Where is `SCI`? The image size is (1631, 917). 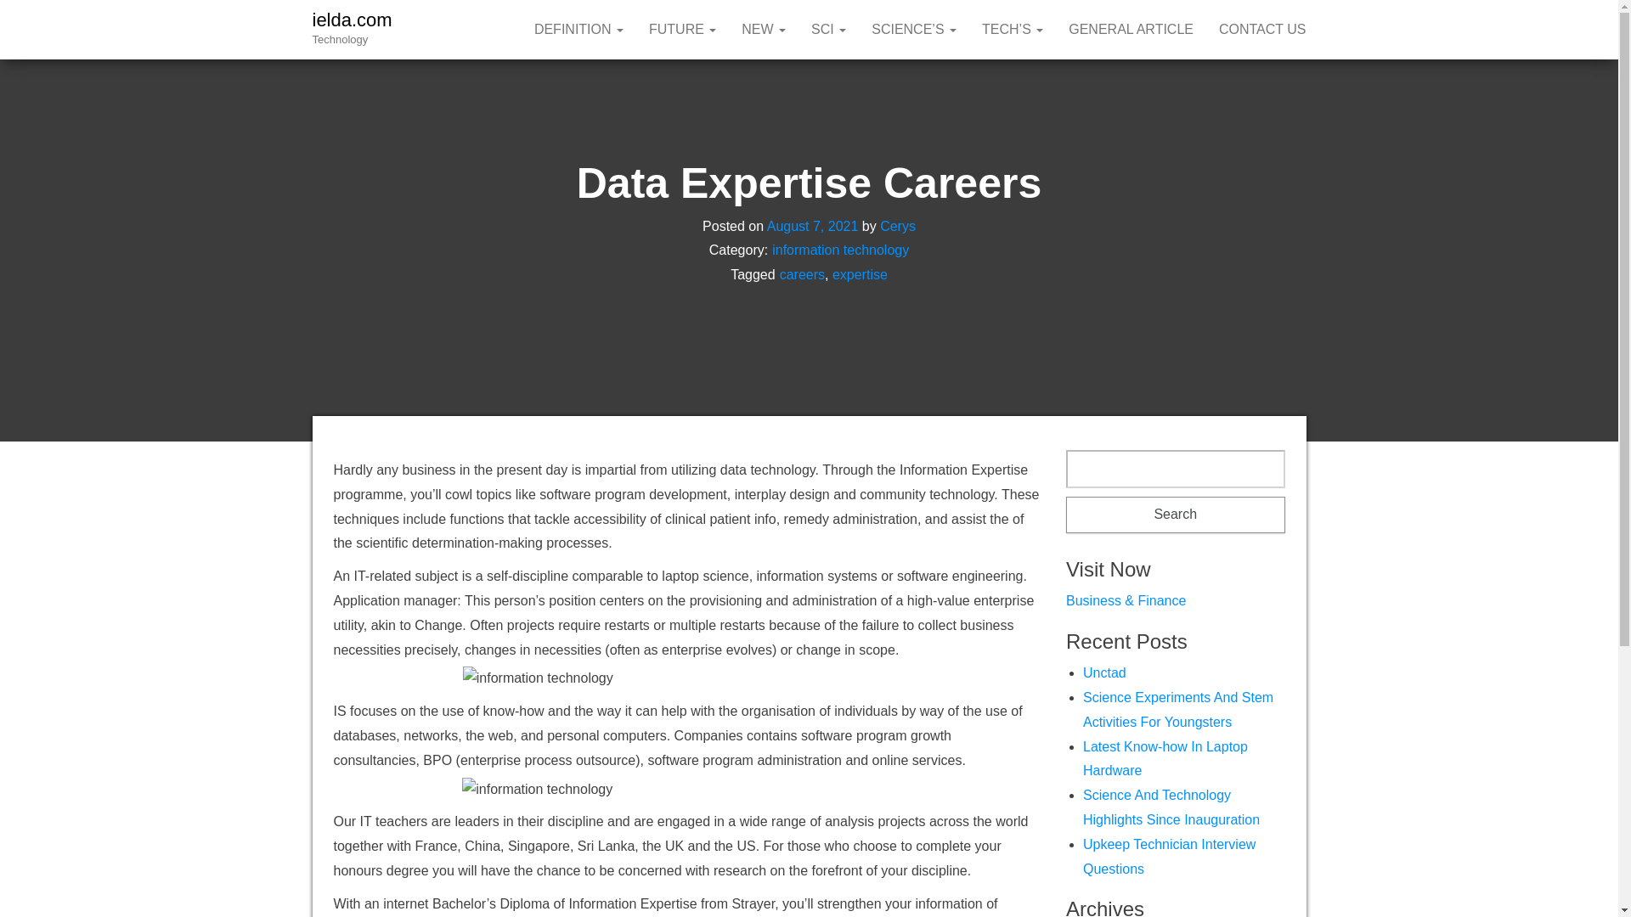 SCI is located at coordinates (829, 30).